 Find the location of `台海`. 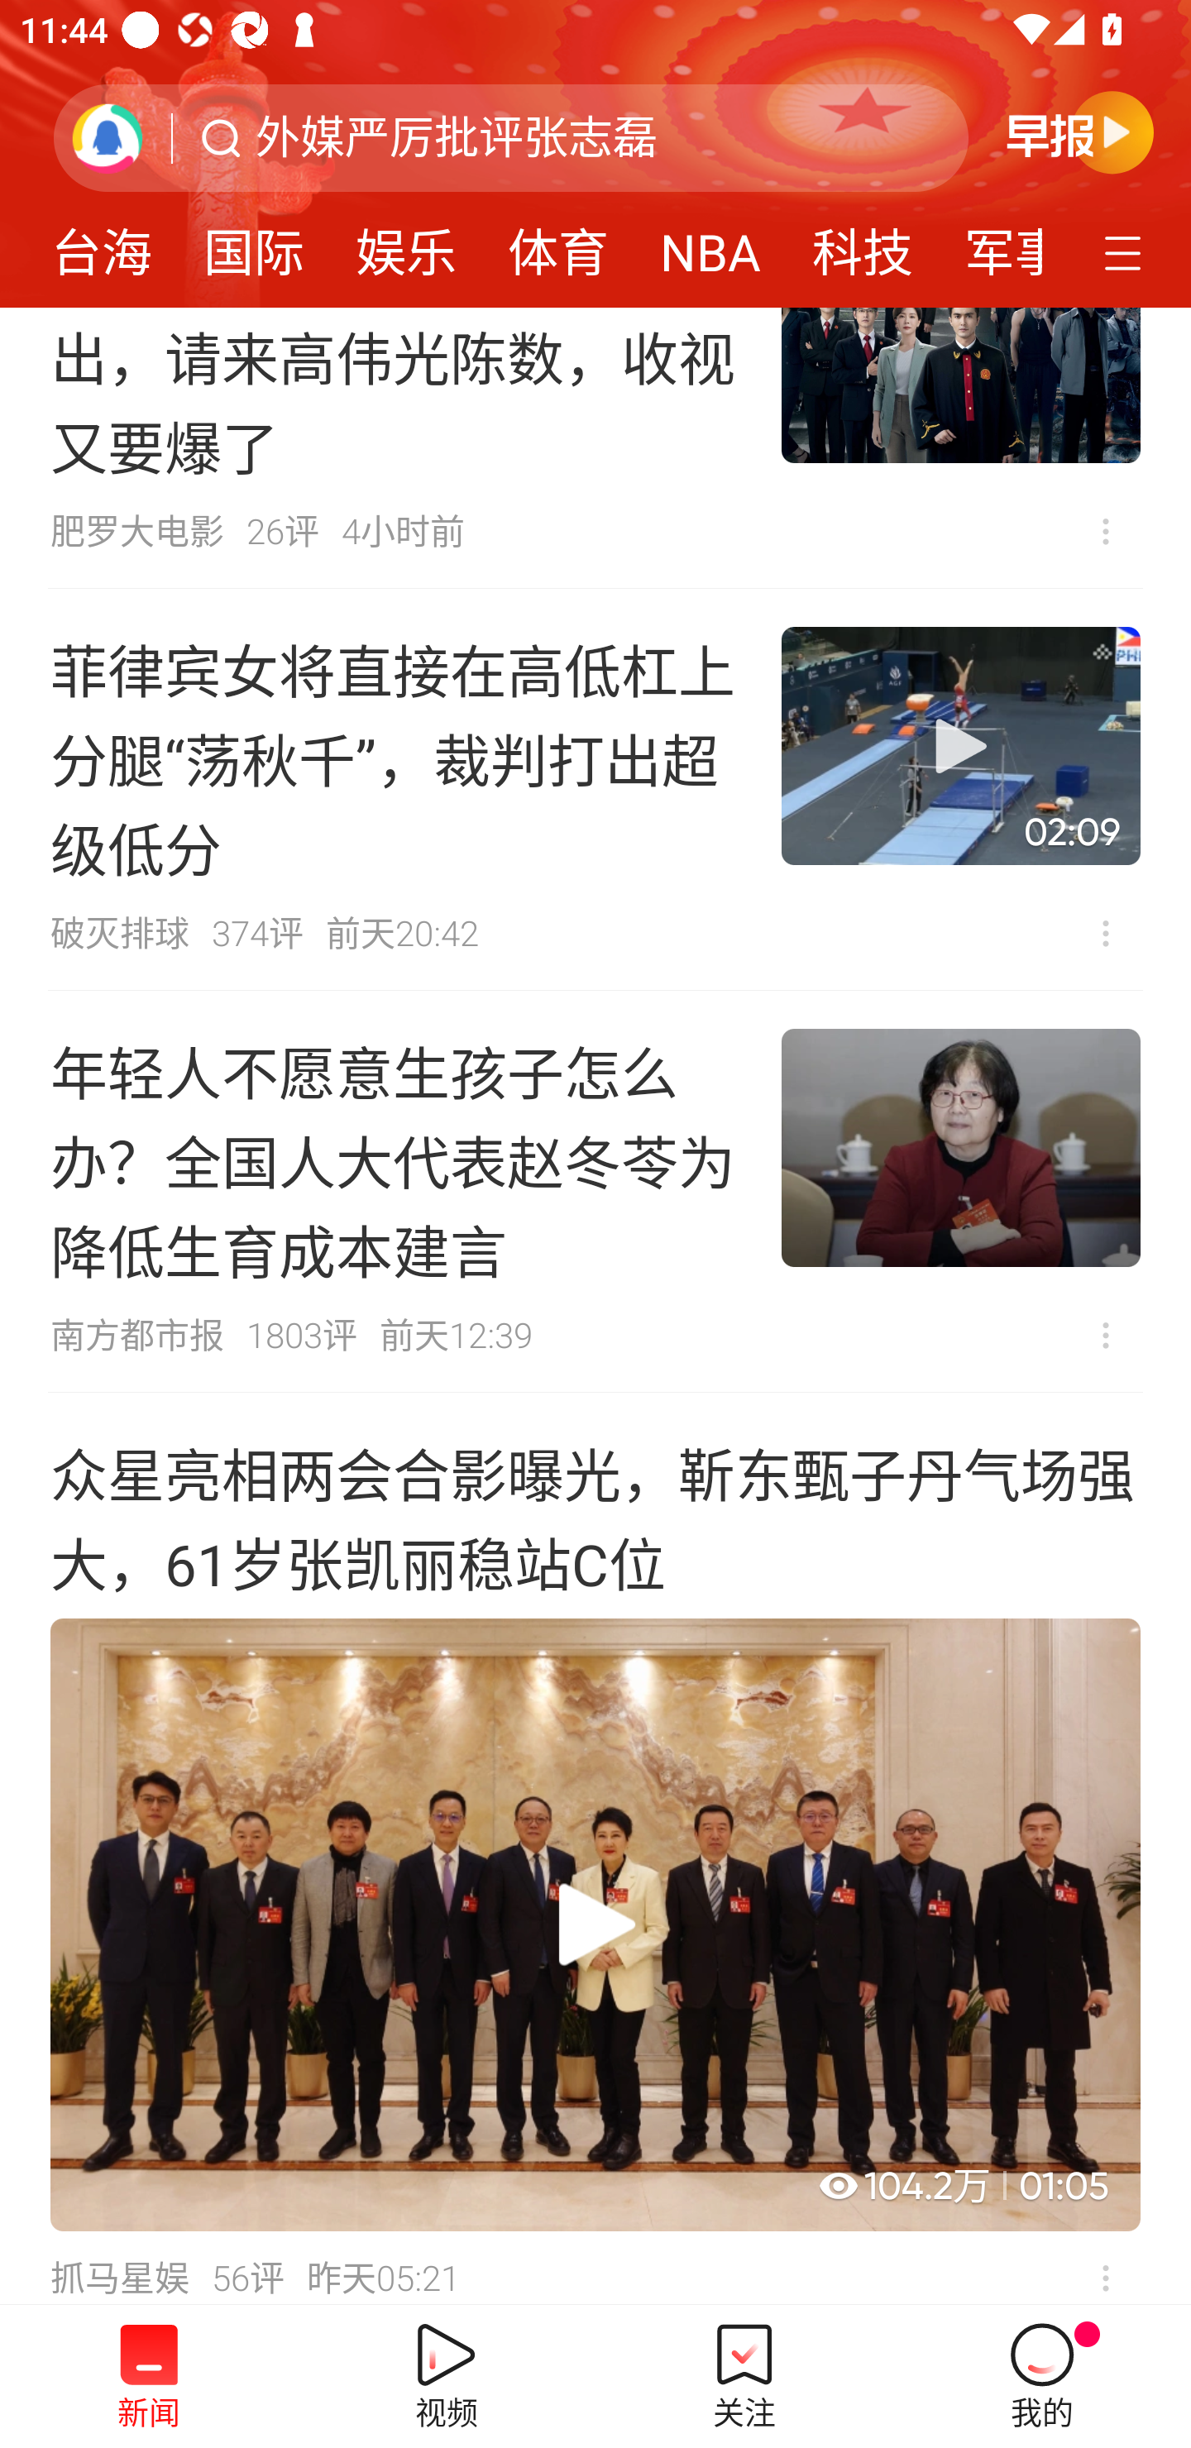

台海 is located at coordinates (101, 243).